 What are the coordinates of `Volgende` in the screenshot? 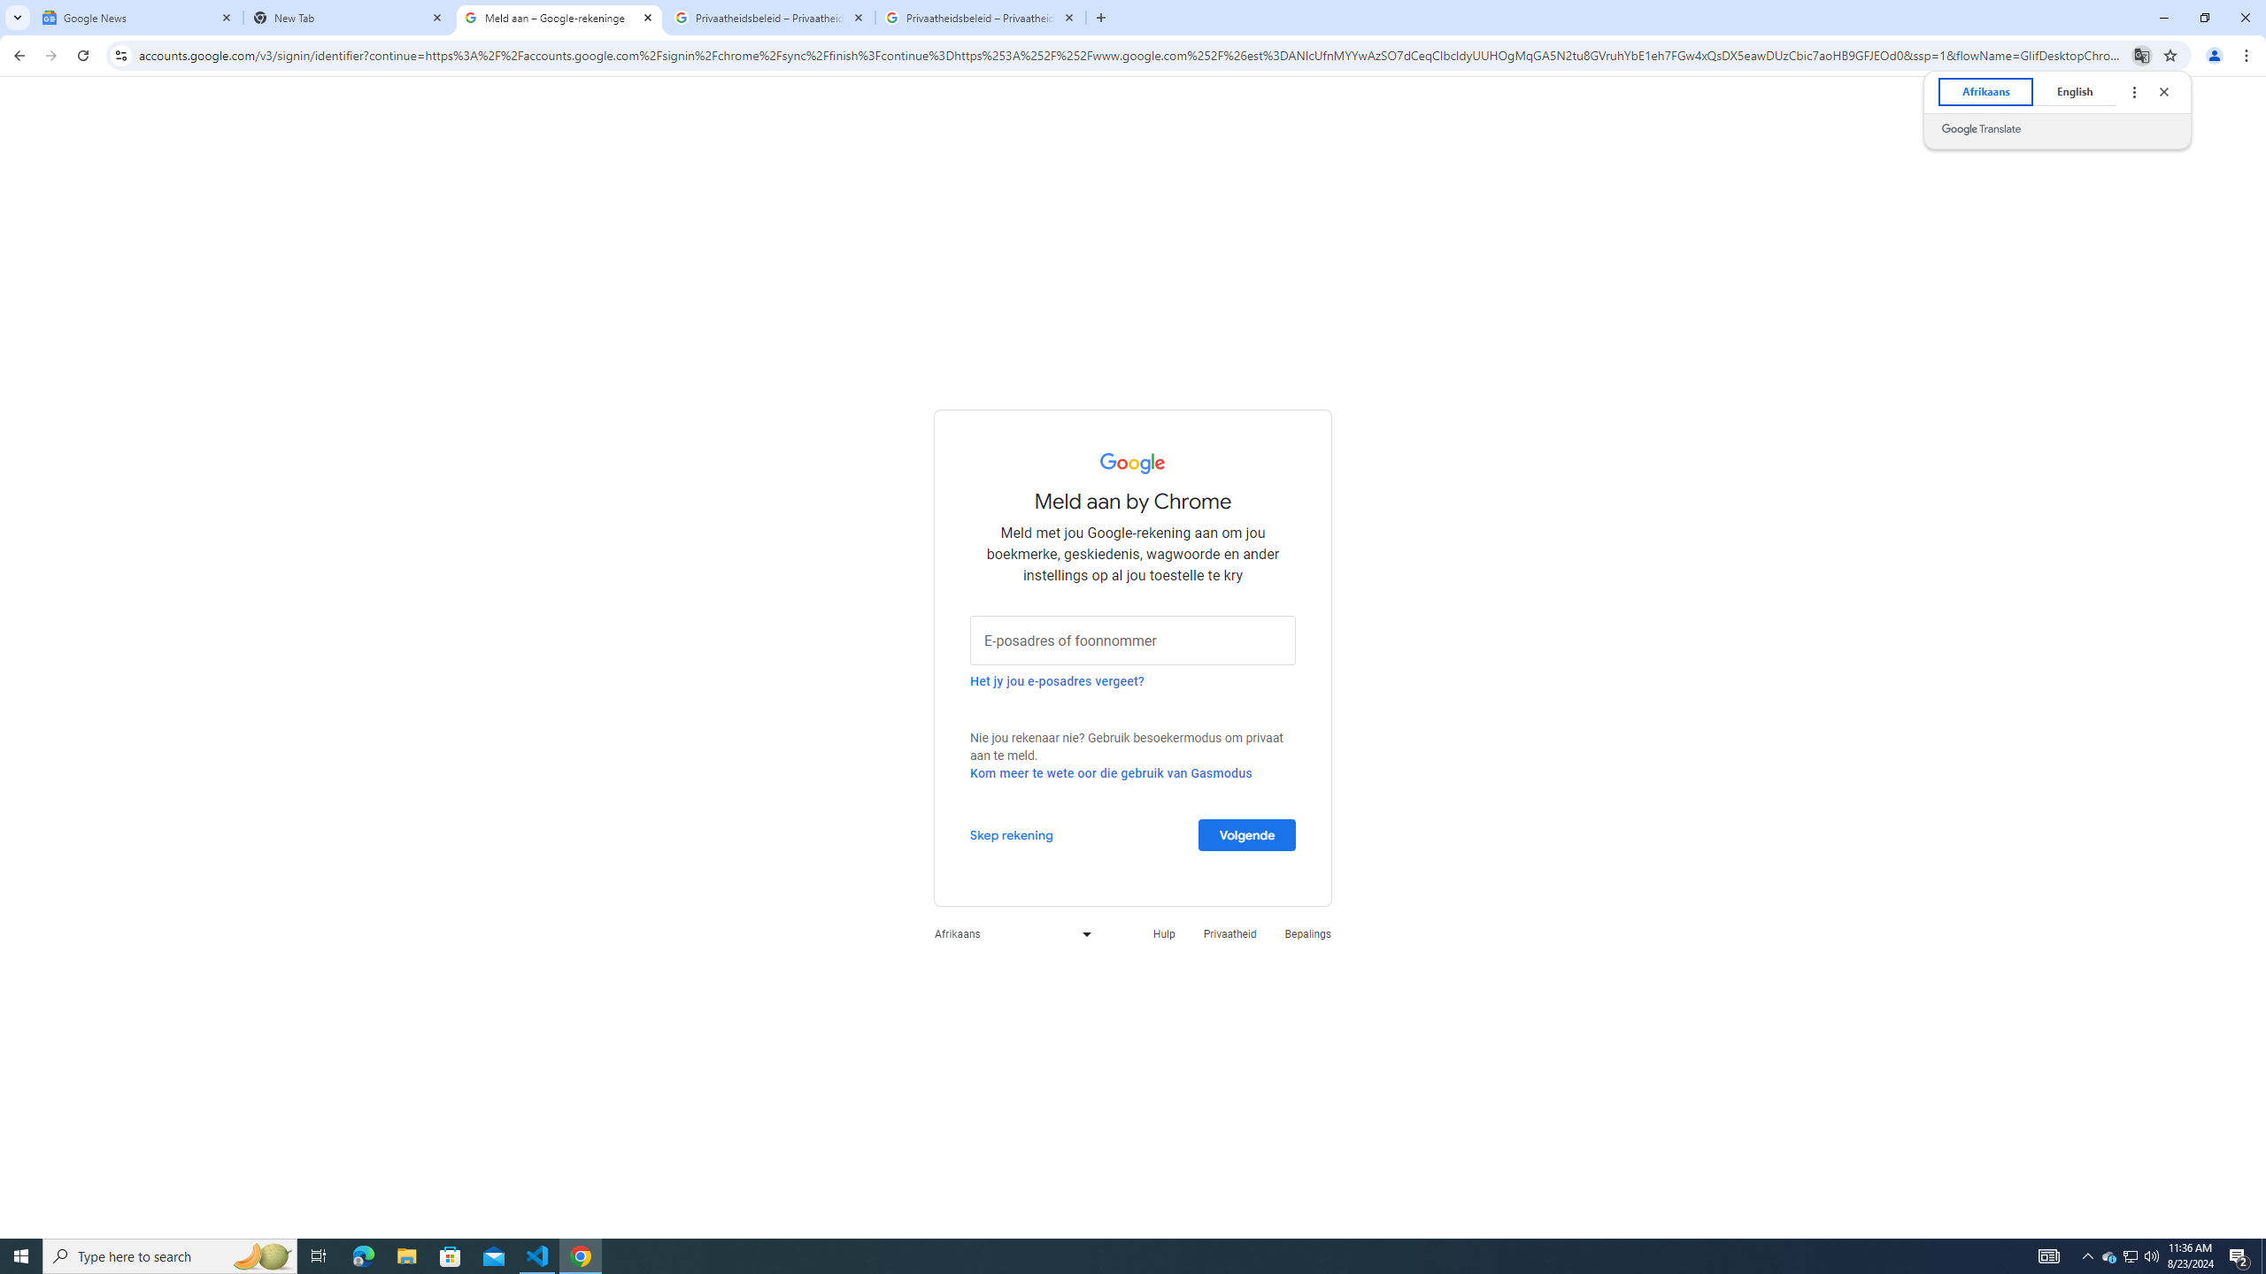 It's located at (1247, 833).